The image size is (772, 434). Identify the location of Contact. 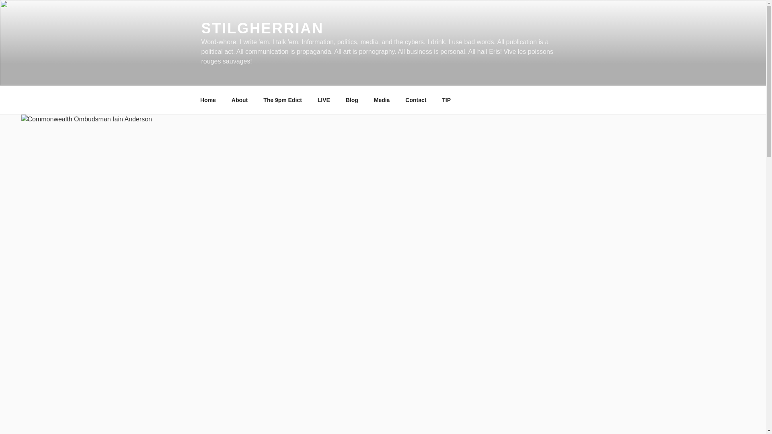
(416, 100).